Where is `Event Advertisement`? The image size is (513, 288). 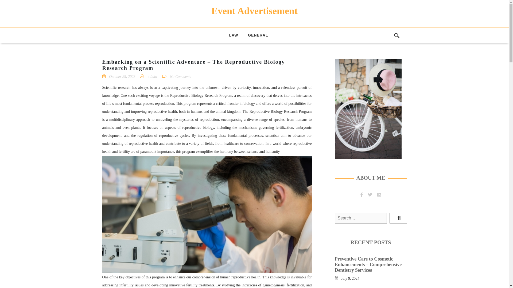 Event Advertisement is located at coordinates (254, 11).